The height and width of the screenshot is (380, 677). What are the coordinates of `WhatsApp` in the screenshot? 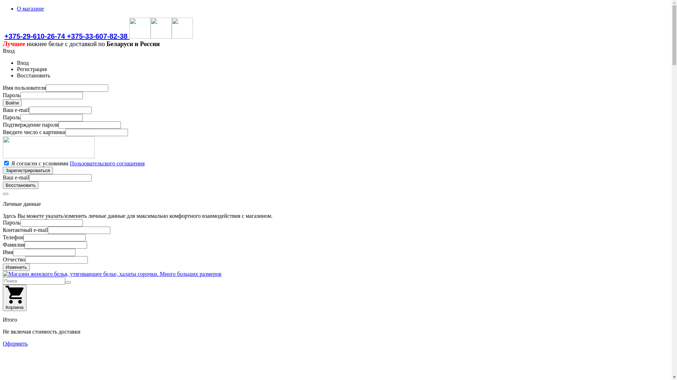 It's located at (161, 36).